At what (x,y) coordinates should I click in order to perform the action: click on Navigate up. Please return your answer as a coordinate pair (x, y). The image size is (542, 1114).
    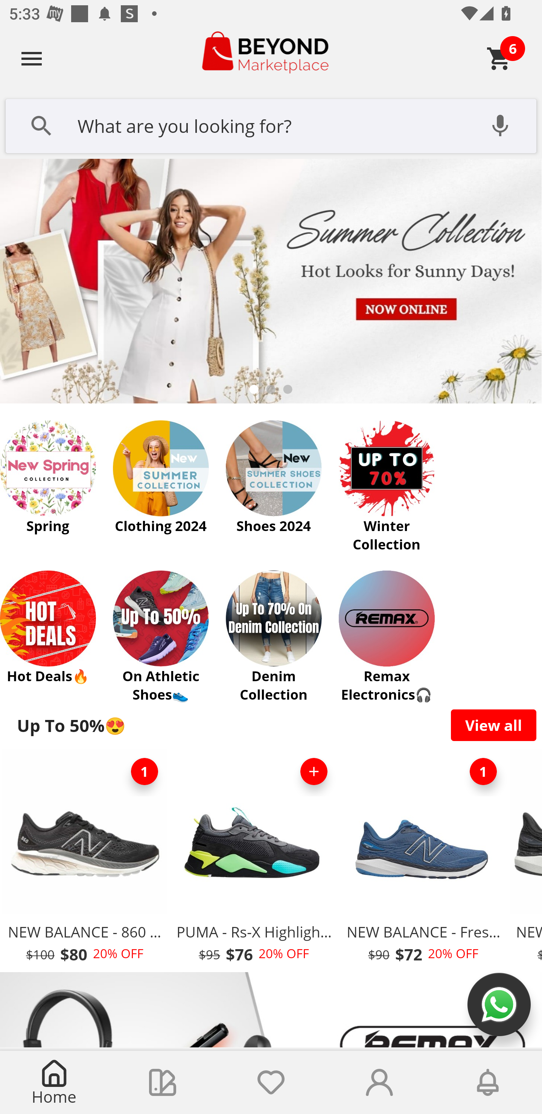
    Looking at the image, I should click on (32, 58).